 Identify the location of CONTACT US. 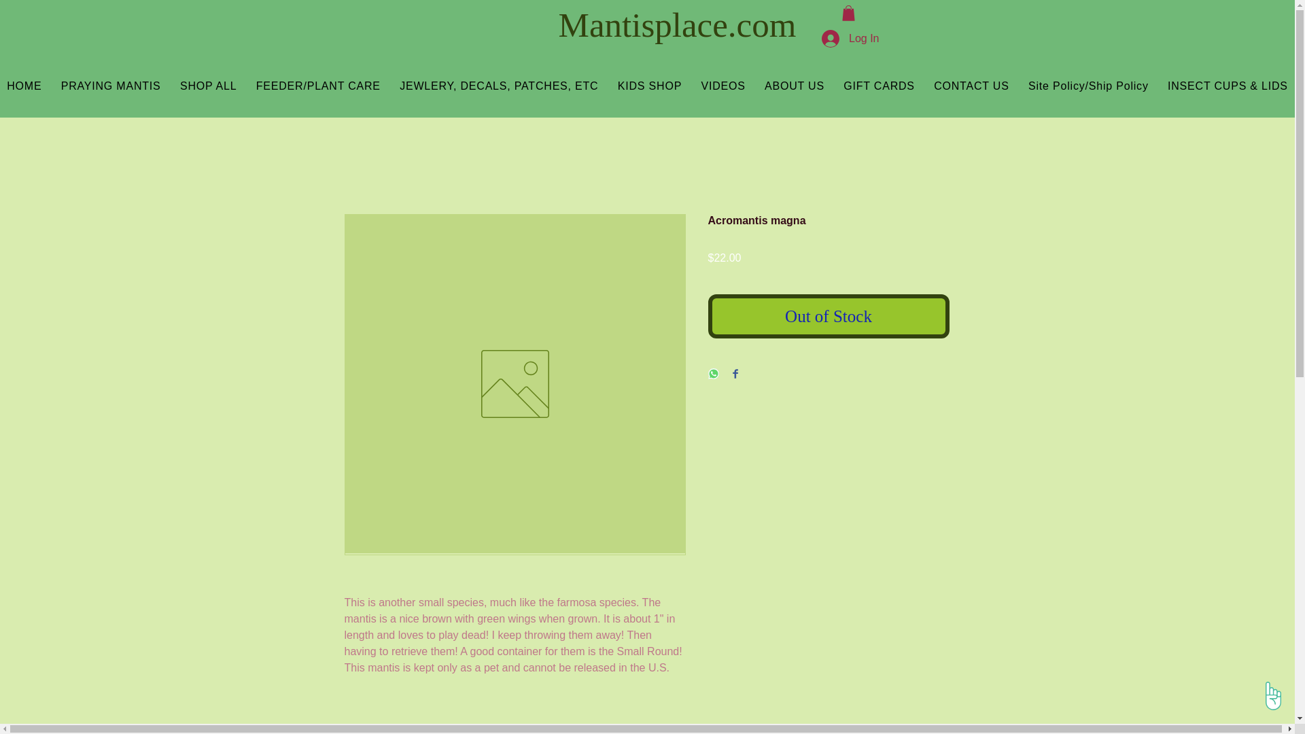
(971, 86).